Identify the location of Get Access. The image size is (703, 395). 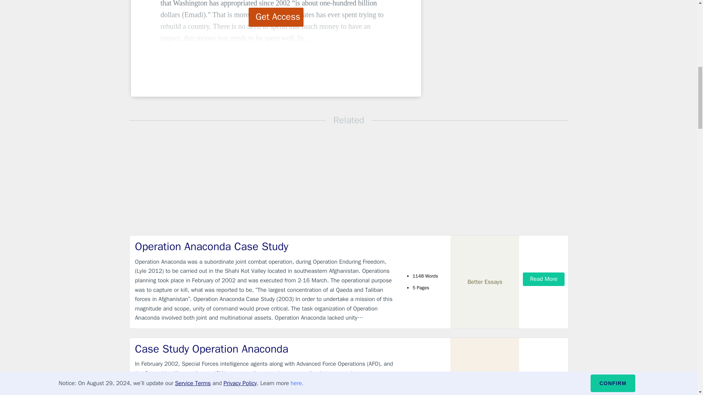
(276, 17).